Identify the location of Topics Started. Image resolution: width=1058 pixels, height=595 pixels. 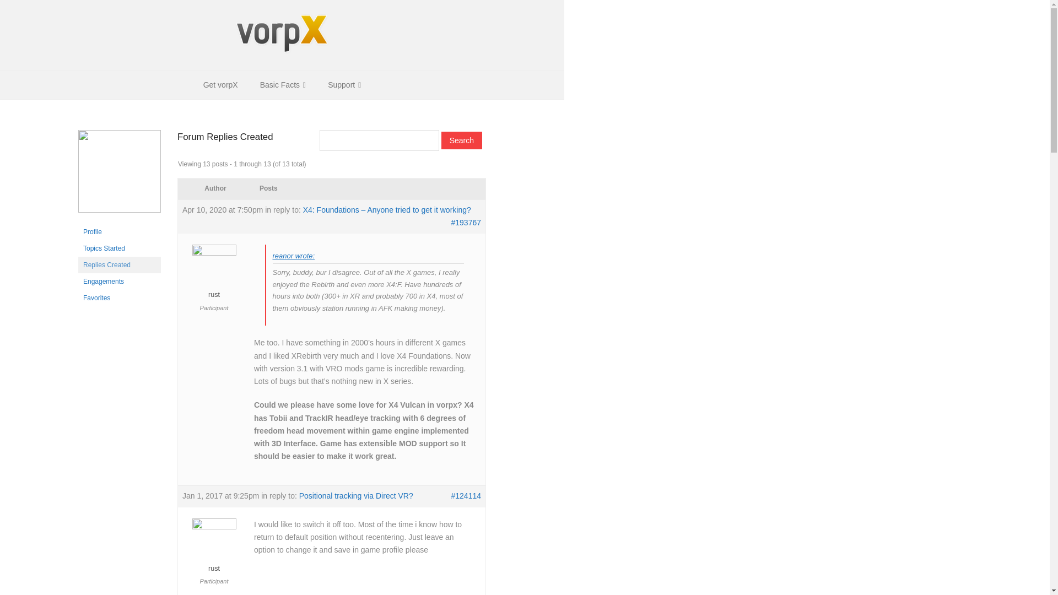
(119, 248).